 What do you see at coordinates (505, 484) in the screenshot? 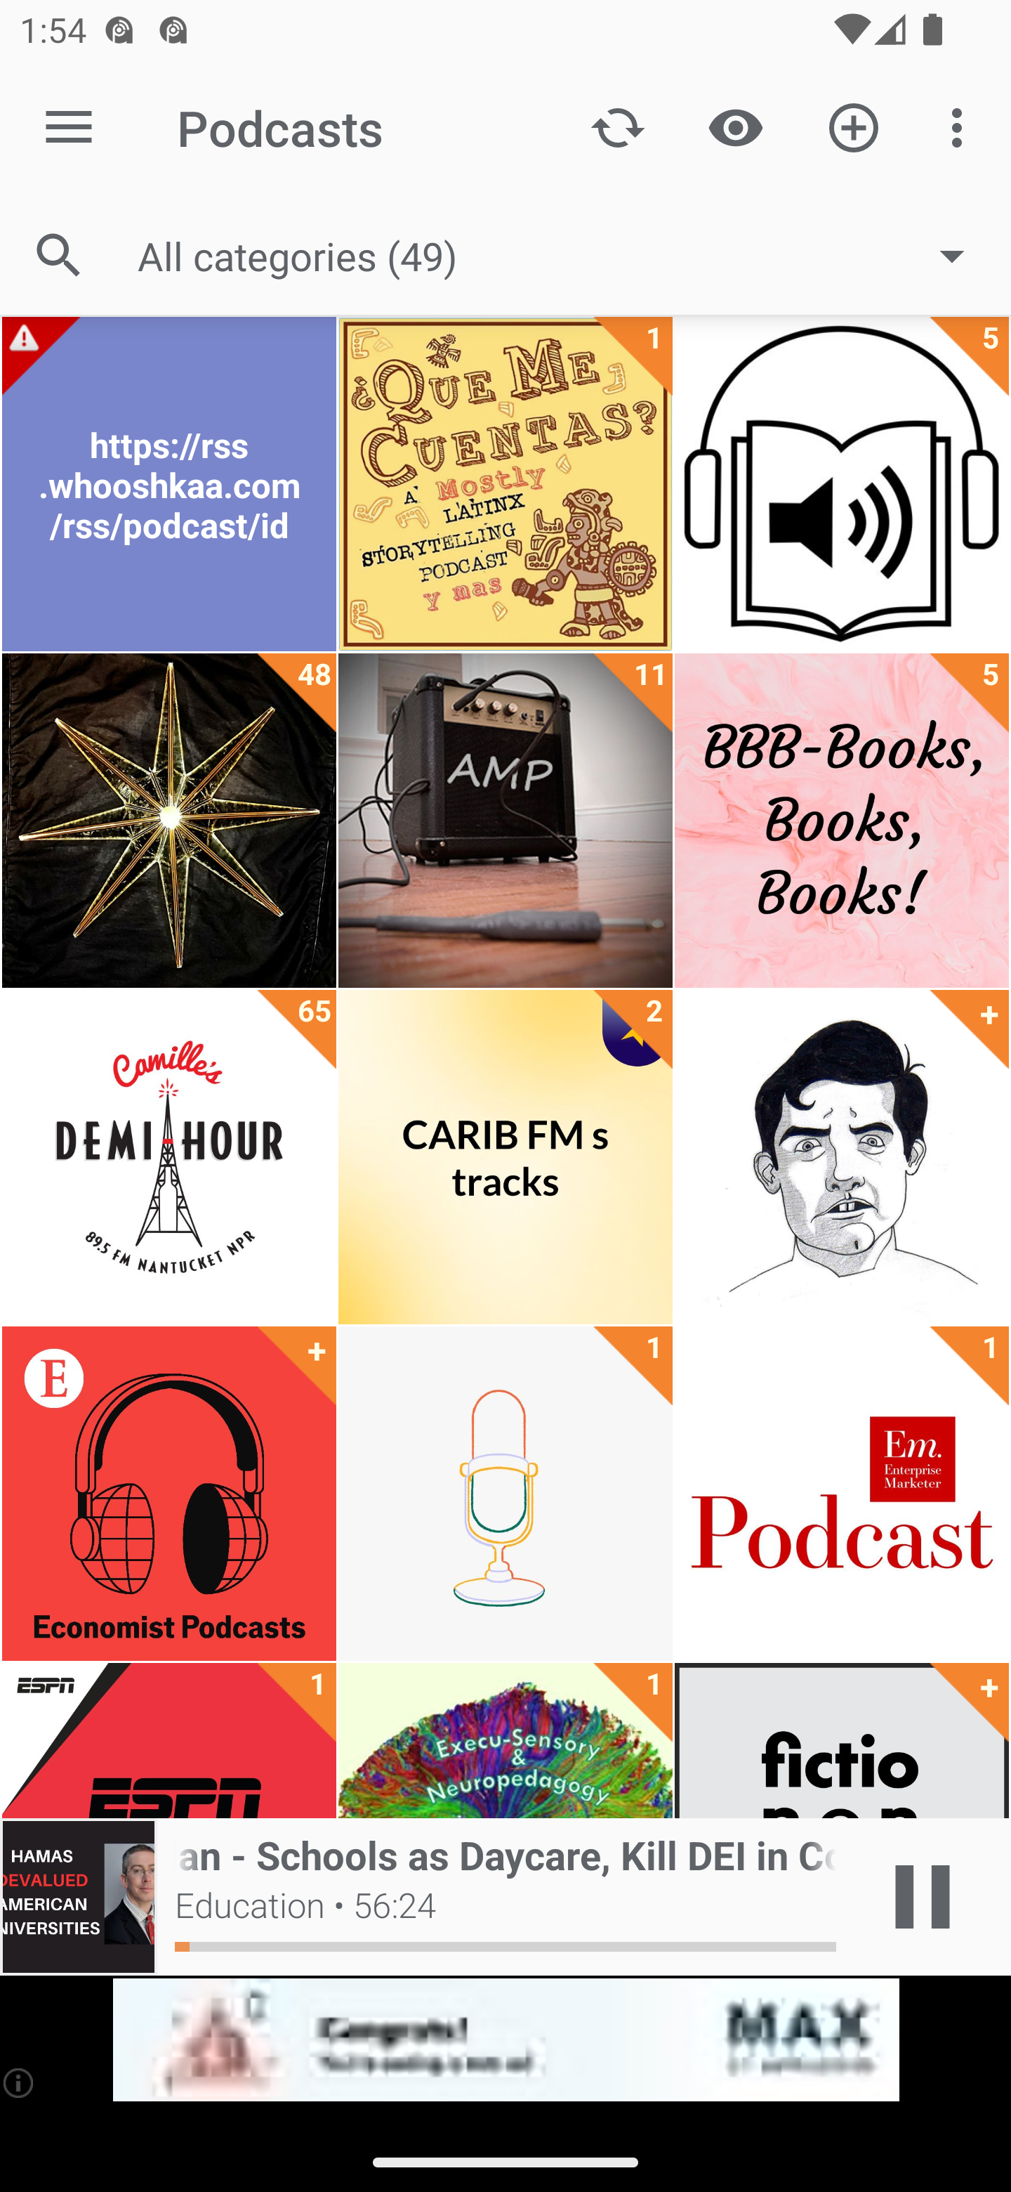
I see `¿Qué Me Cuentas?: Latinx Storytelling 1` at bounding box center [505, 484].